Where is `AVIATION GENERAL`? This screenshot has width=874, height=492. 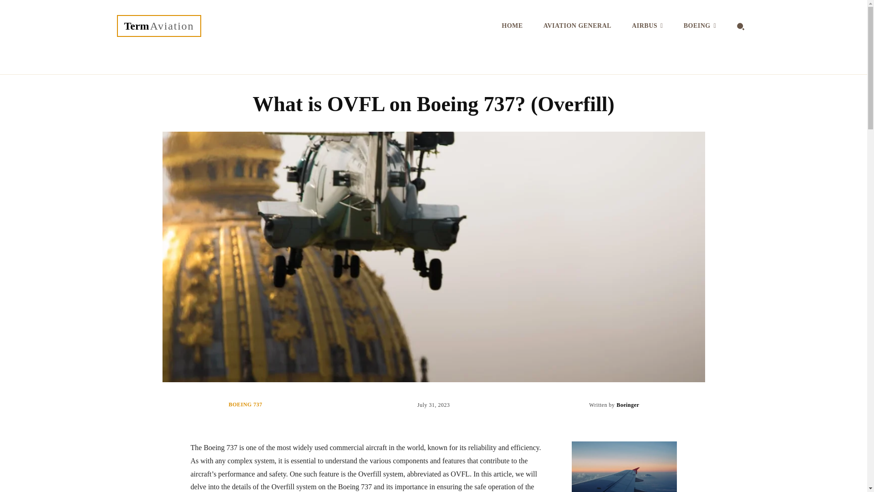 AVIATION GENERAL is located at coordinates (577, 26).